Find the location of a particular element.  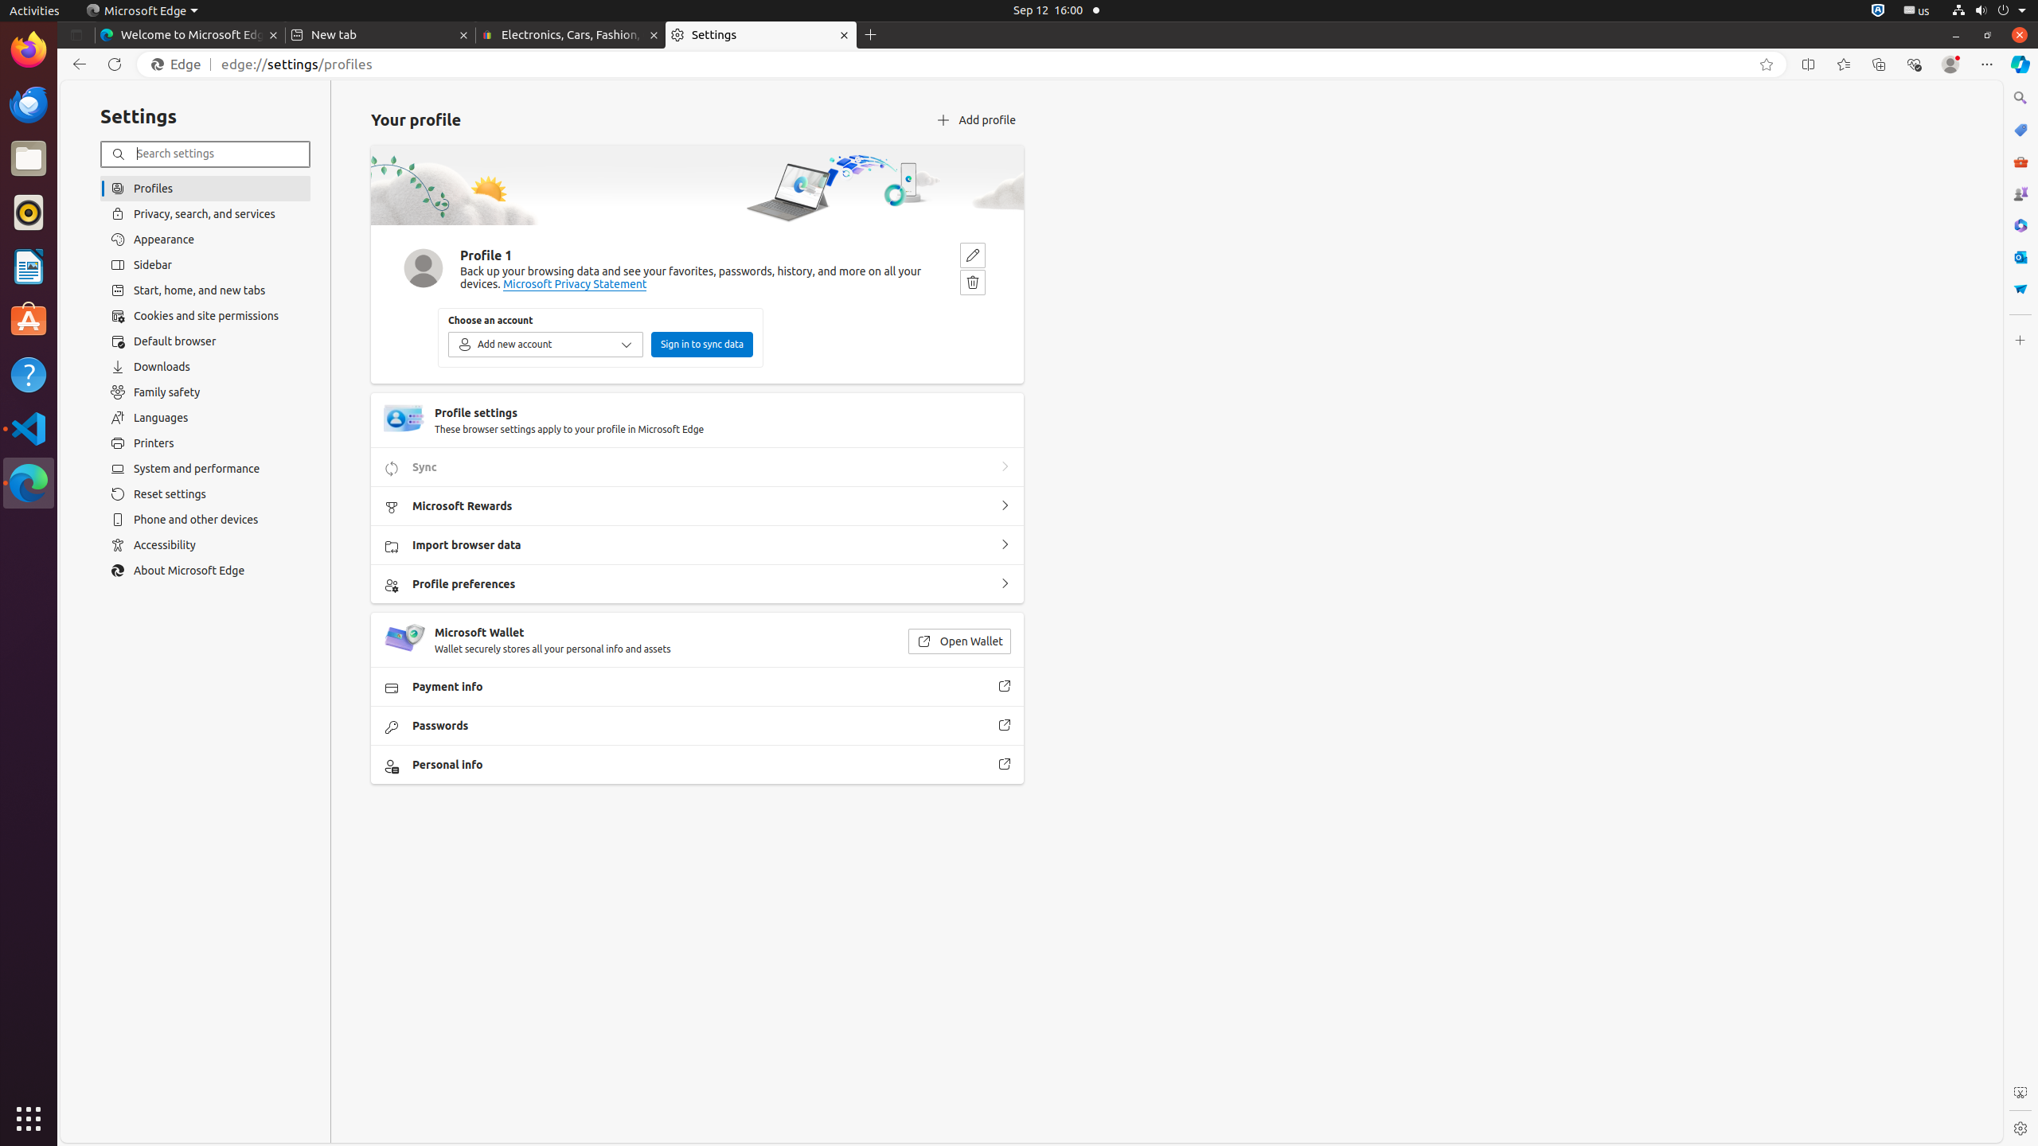

Settings is located at coordinates (2020, 1128).